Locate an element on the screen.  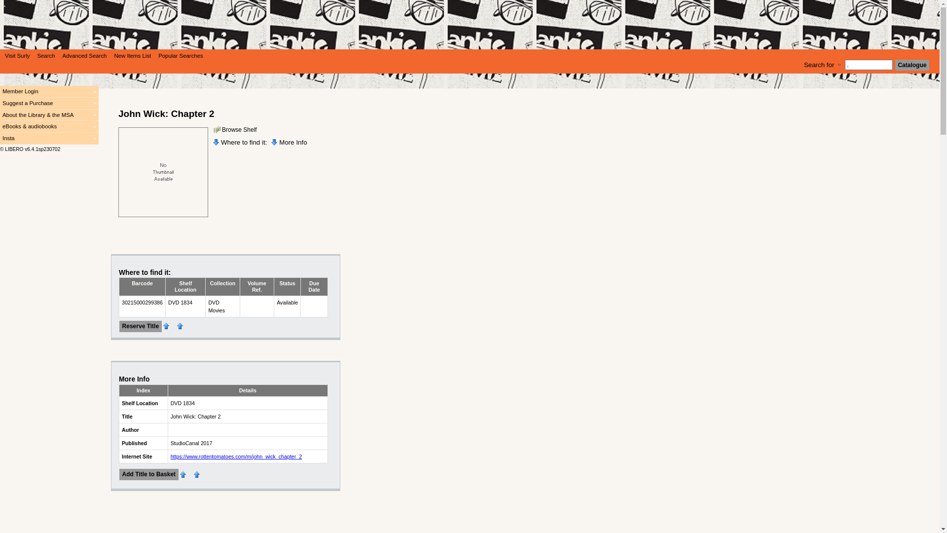
More Info is located at coordinates (134, 379).